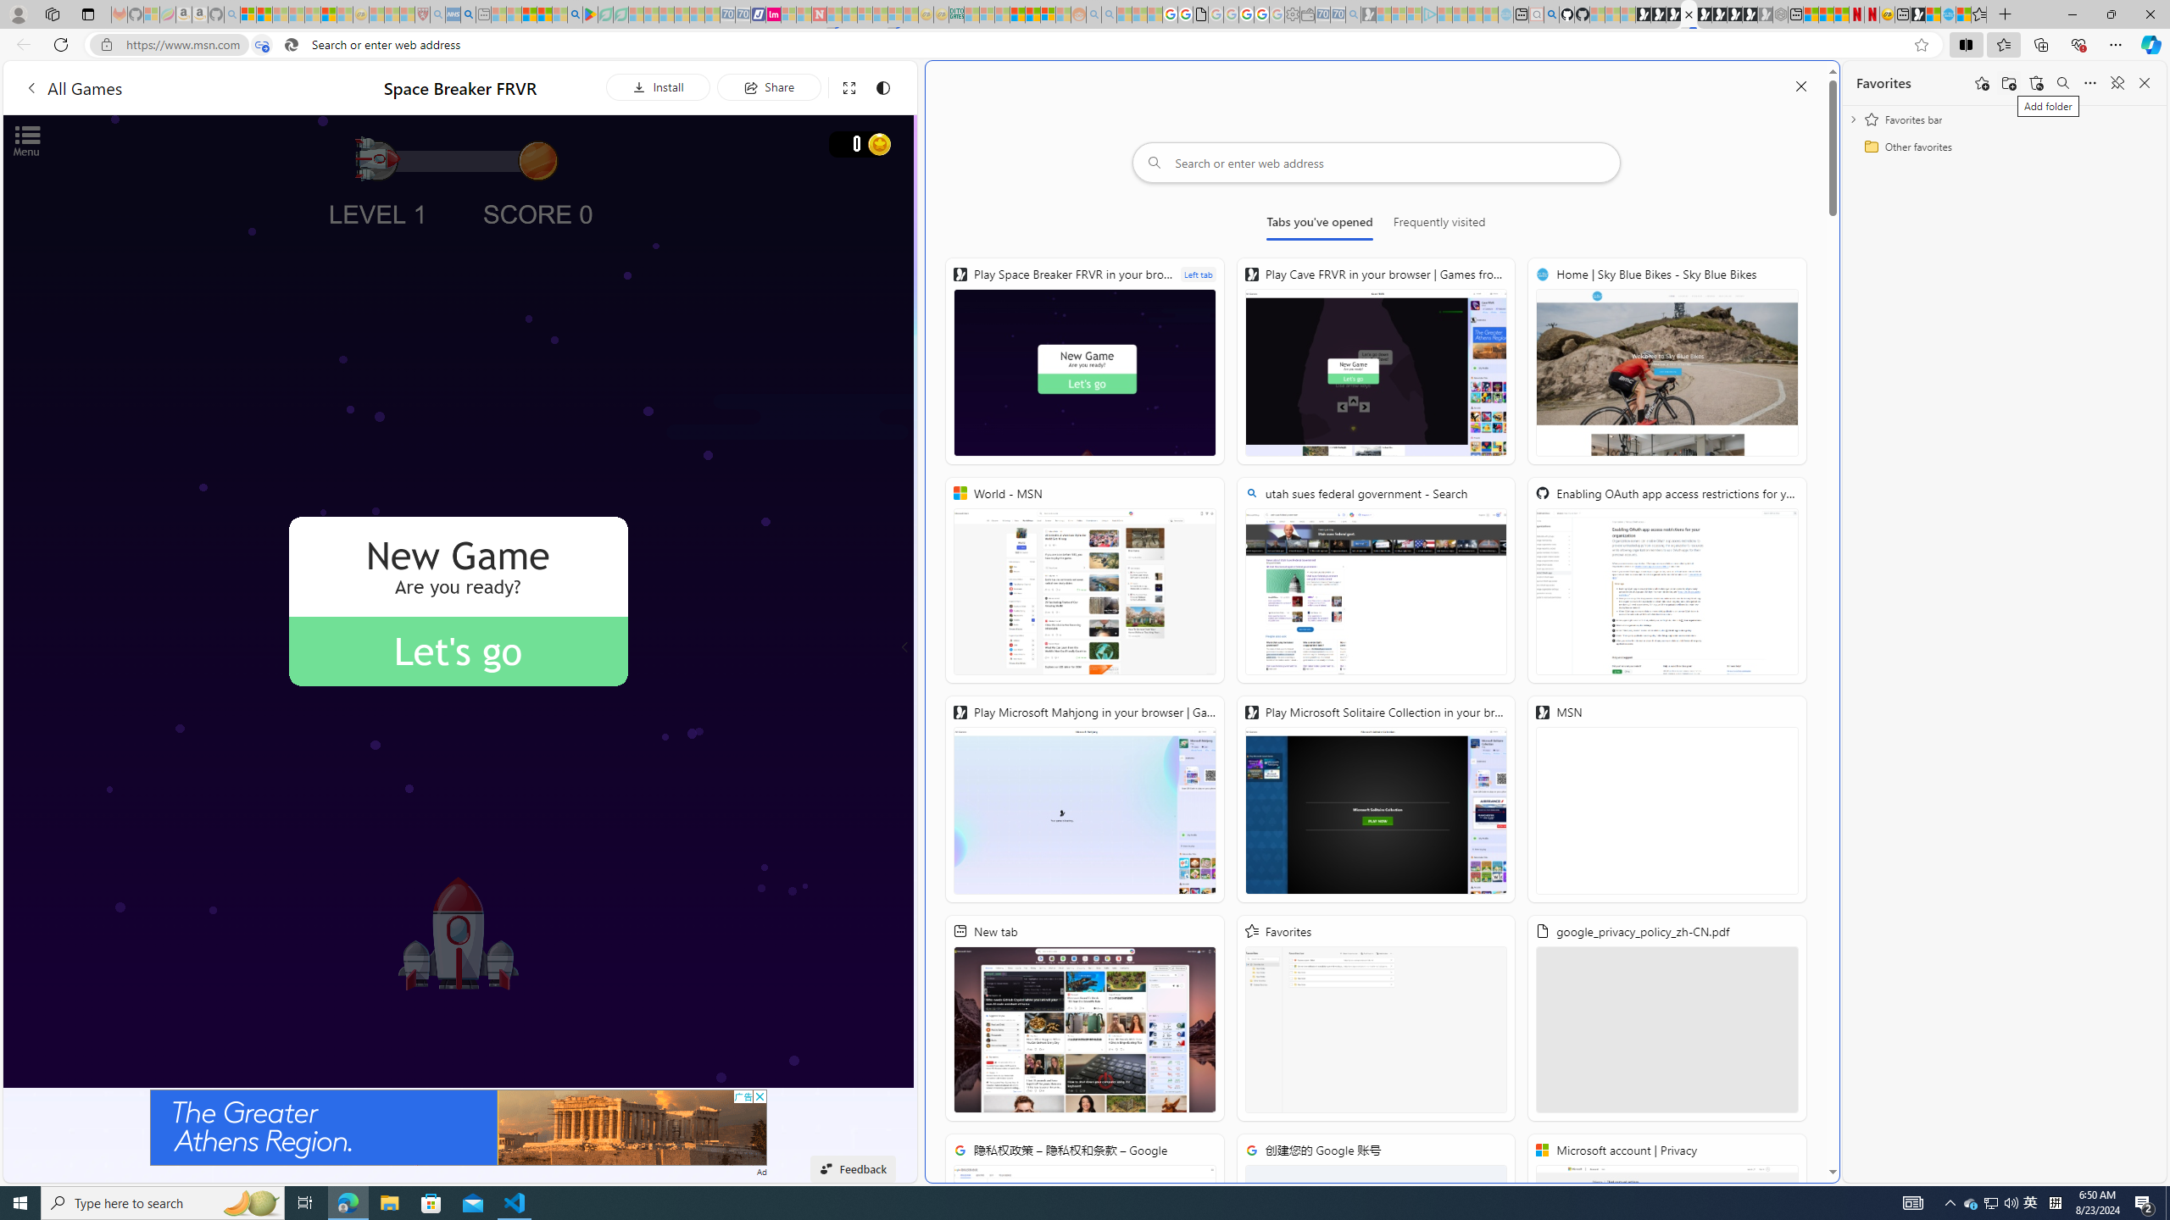 Image resolution: width=2170 pixels, height=1220 pixels. Describe the element at coordinates (1292, 14) in the screenshot. I see `Settings - Sleeping` at that location.